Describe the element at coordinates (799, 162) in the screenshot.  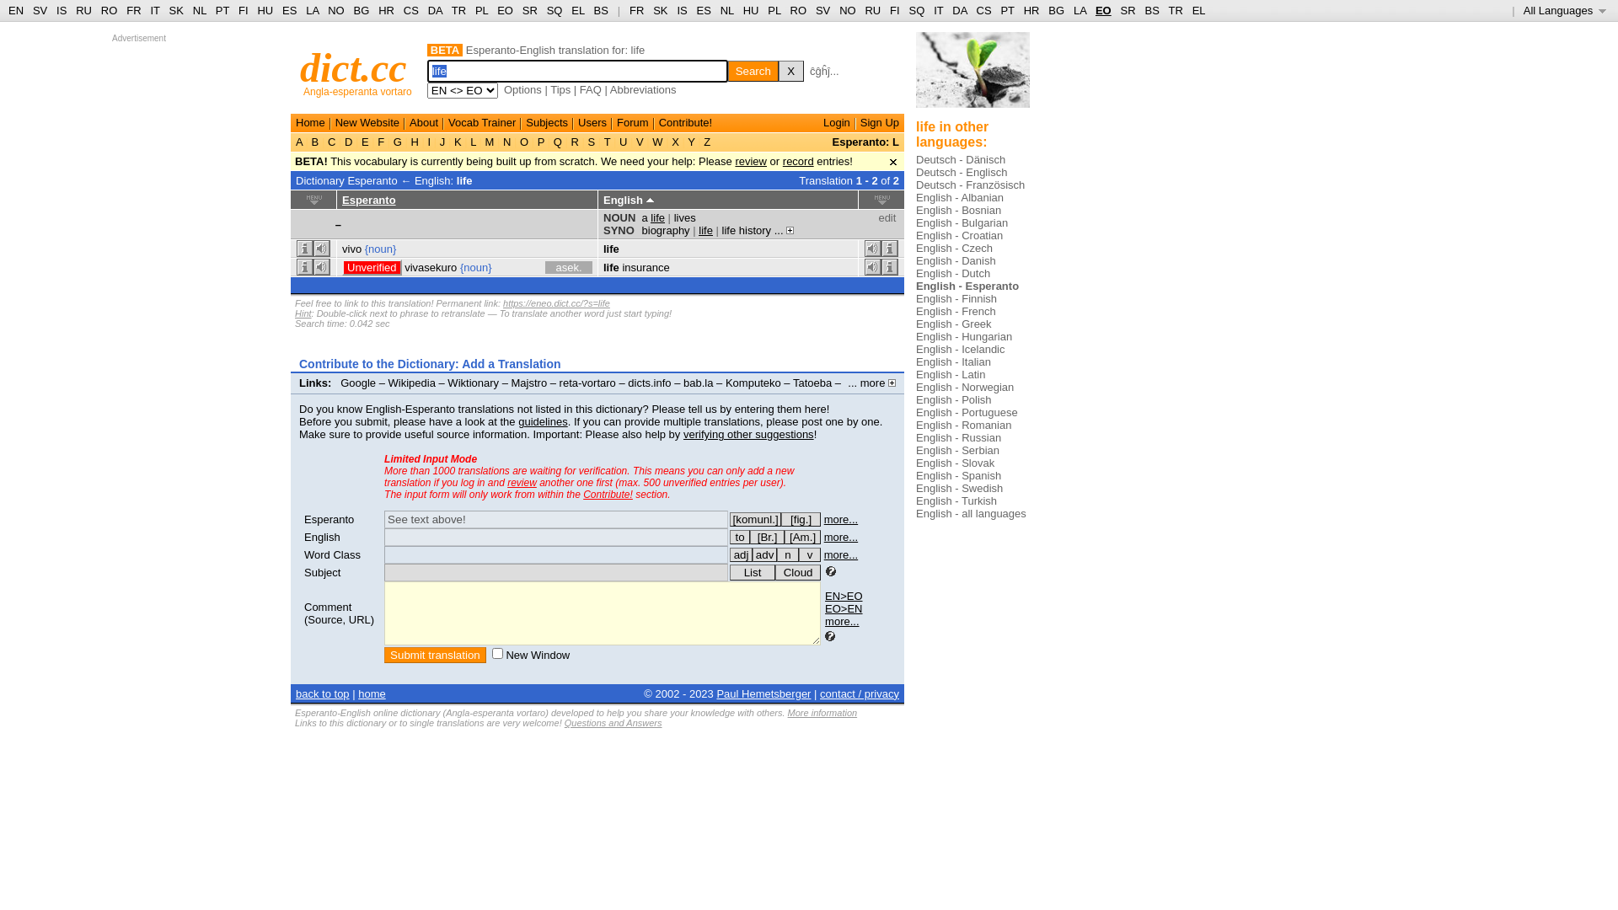
I see `record` at that location.